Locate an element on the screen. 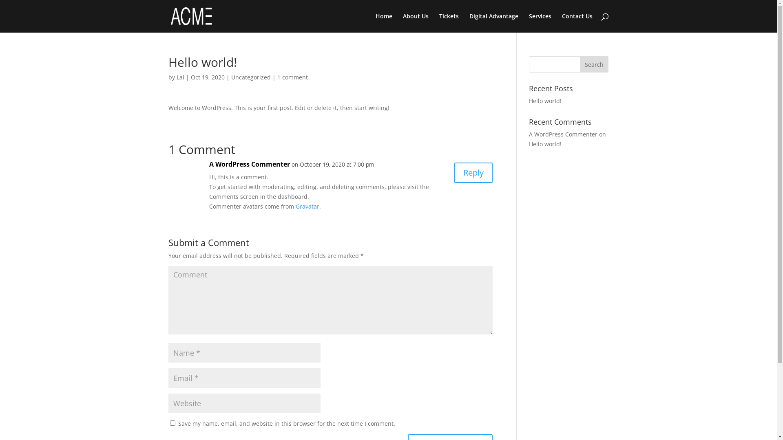 Image resolution: width=783 pixels, height=440 pixels. Gravatar is located at coordinates (307, 206).